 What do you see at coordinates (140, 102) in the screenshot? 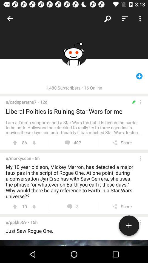
I see `expand the post options` at bounding box center [140, 102].